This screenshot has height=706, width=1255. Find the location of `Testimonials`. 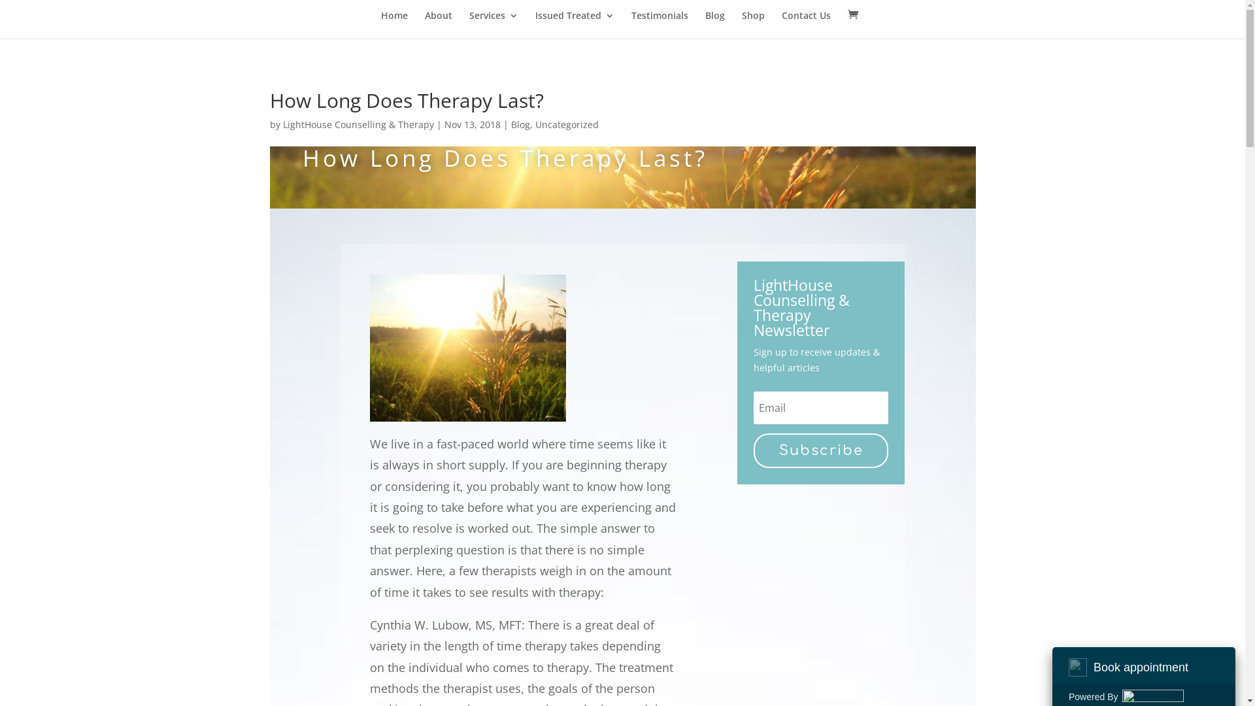

Testimonials is located at coordinates (660, 25).